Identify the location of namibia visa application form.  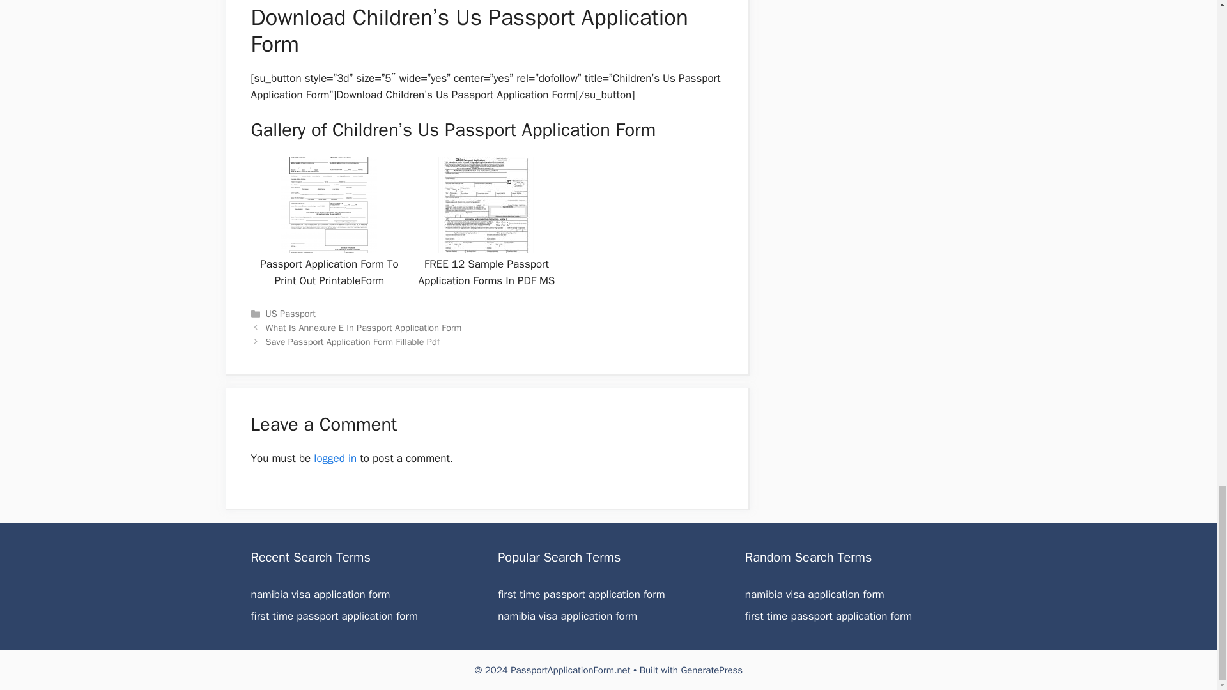
(320, 594).